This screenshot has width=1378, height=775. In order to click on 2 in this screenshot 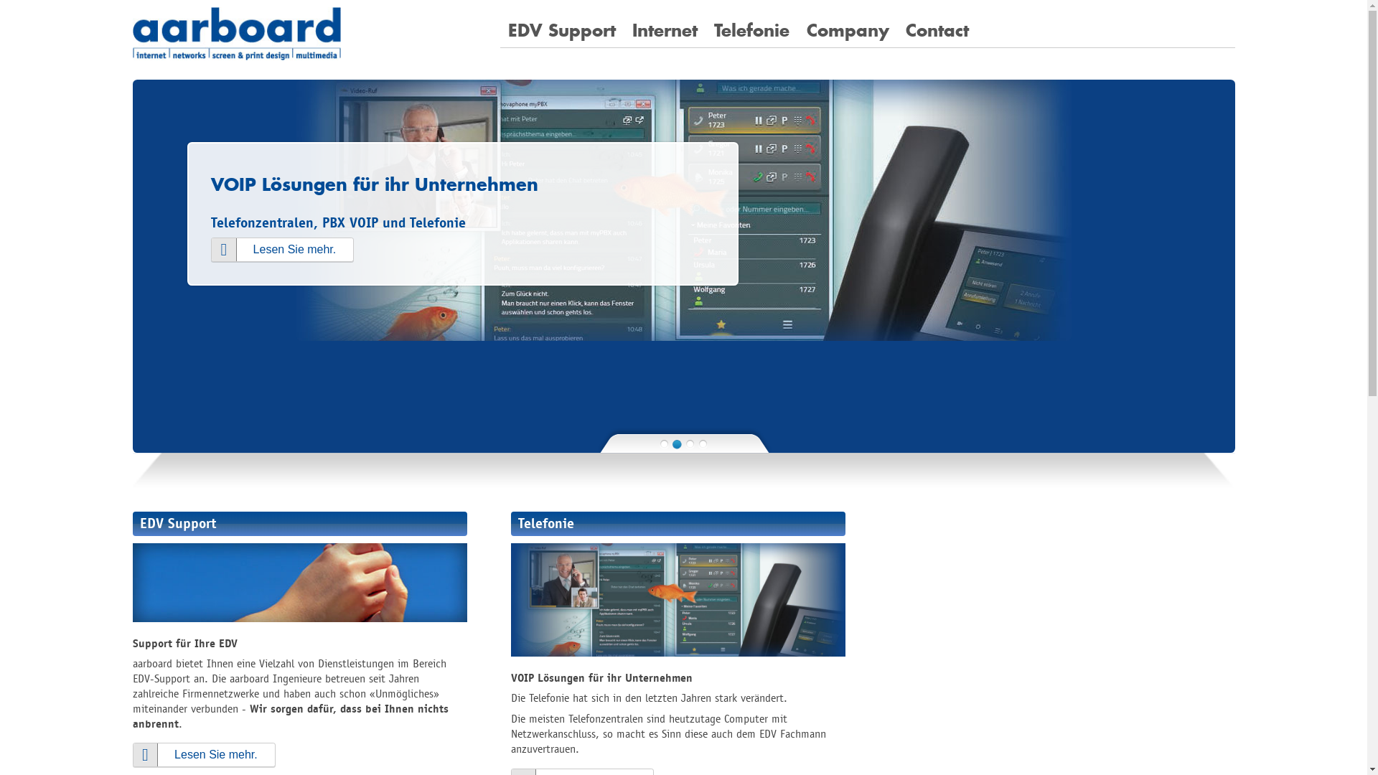, I will do `click(678, 444)`.